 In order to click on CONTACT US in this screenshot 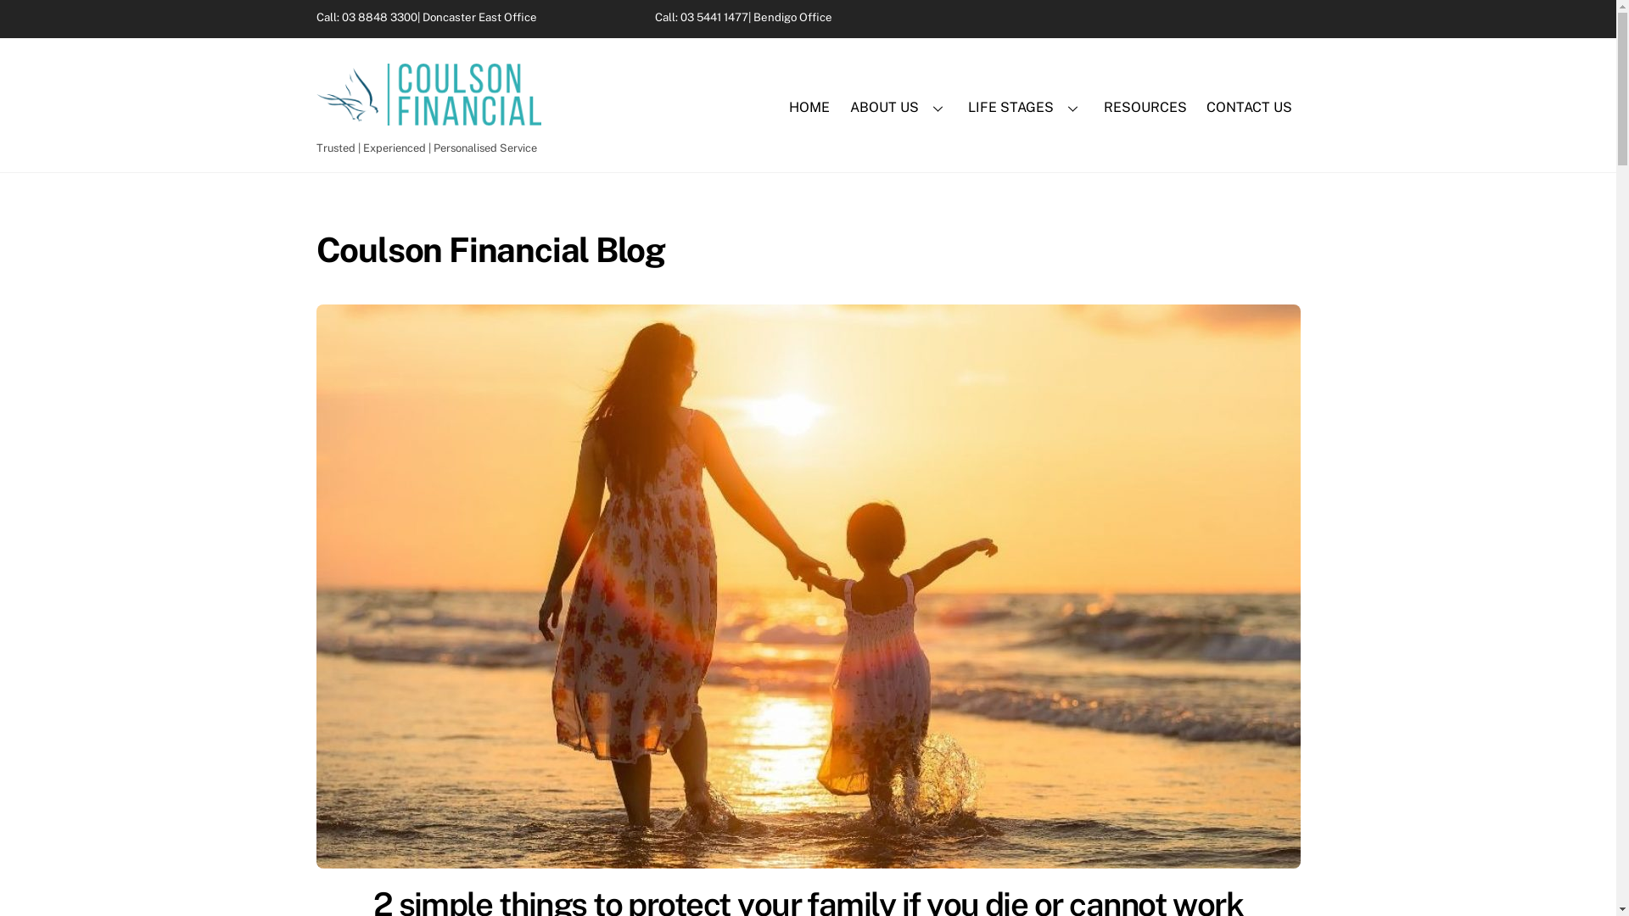, I will do `click(1249, 109)`.